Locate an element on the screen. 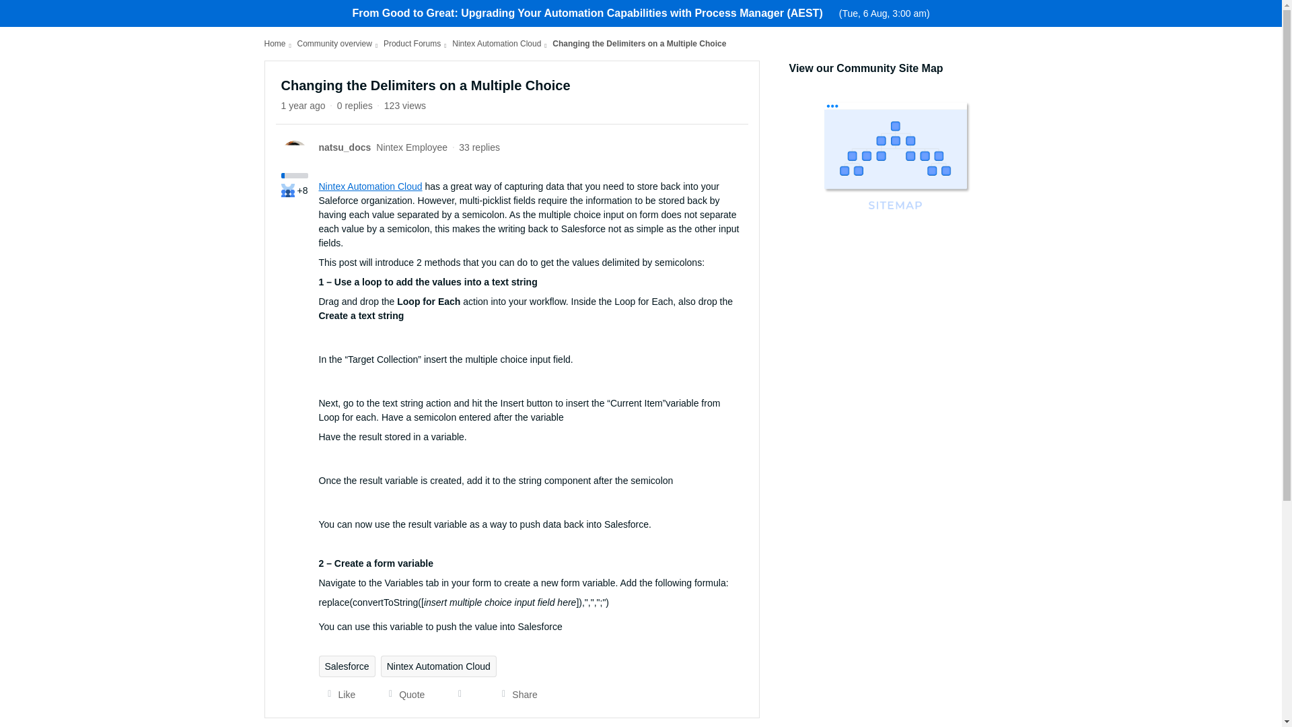 The height and width of the screenshot is (727, 1292). Quote is located at coordinates (402, 695).